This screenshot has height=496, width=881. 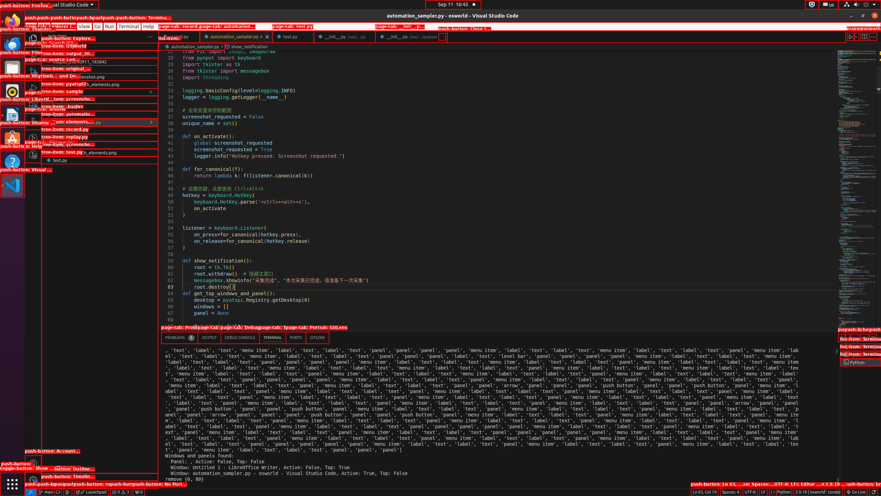 What do you see at coordinates (750, 492) in the screenshot?
I see `UTF-8` at bounding box center [750, 492].